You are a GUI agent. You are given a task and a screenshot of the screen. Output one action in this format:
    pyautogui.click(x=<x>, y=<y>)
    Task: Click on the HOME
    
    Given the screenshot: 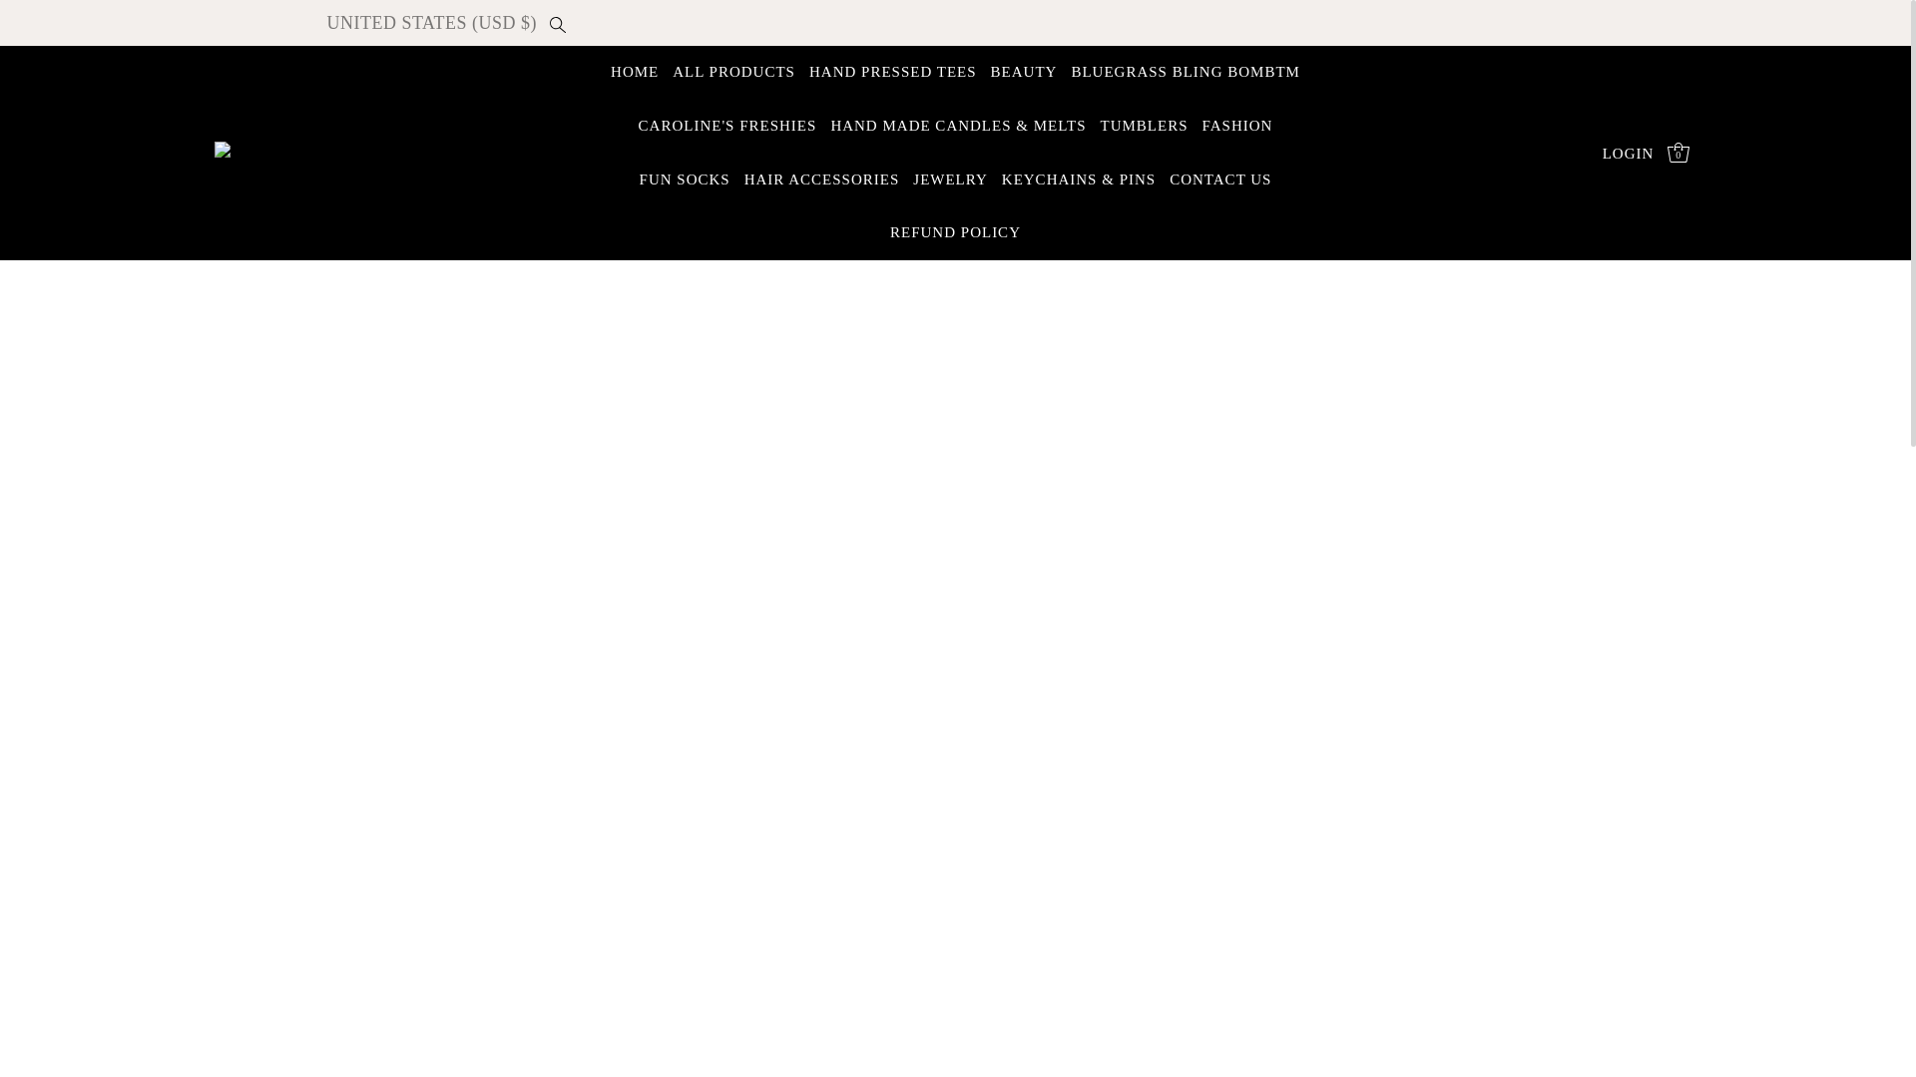 What is the action you would take?
    pyautogui.click(x=634, y=73)
    